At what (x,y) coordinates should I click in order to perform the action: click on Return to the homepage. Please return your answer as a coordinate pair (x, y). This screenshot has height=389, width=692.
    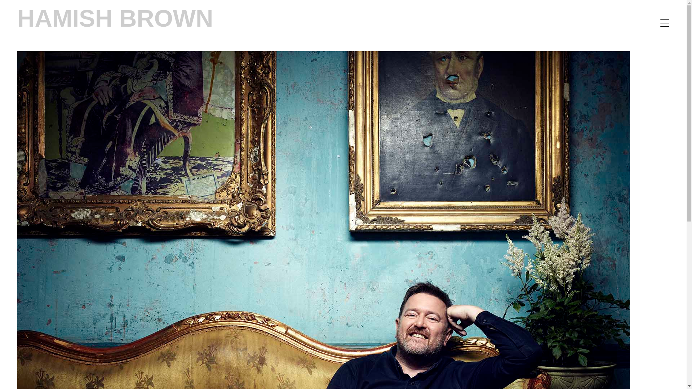
    Looking at the image, I should click on (115, 17).